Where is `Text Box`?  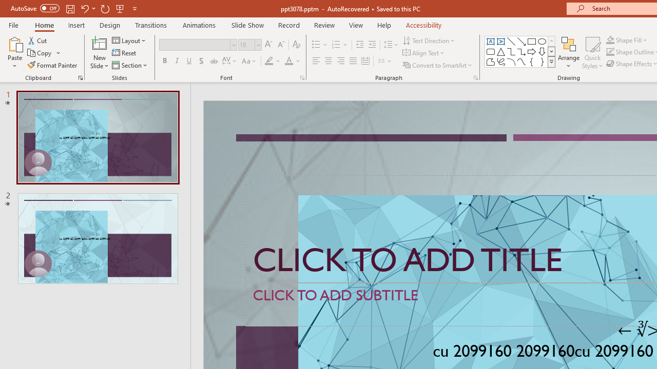 Text Box is located at coordinates (491, 41).